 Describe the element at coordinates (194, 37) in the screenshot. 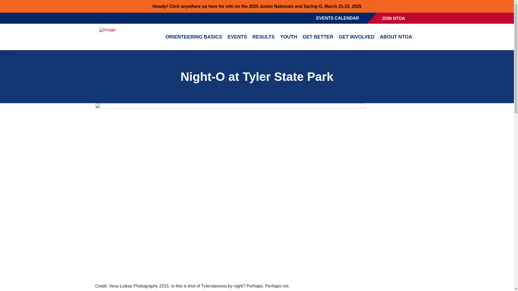

I see `ORIENTEERING BASICS` at that location.